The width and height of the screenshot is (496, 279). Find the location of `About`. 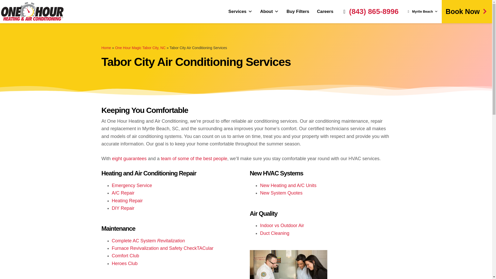

About is located at coordinates (269, 11).